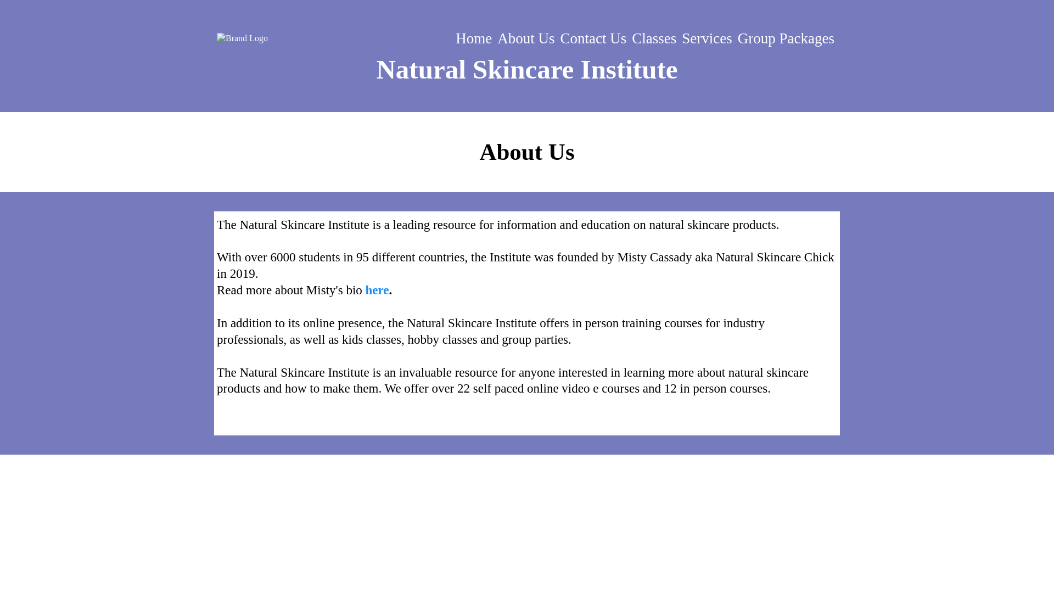 The image size is (1054, 593). What do you see at coordinates (593, 38) in the screenshot?
I see `Contact Us` at bounding box center [593, 38].